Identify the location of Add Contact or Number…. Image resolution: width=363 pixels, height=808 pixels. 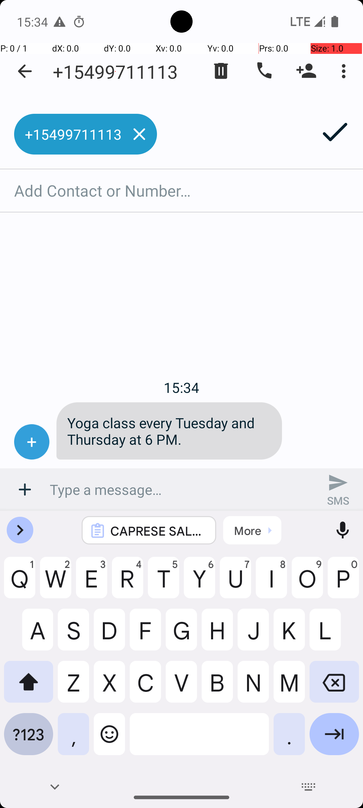
(182, 191).